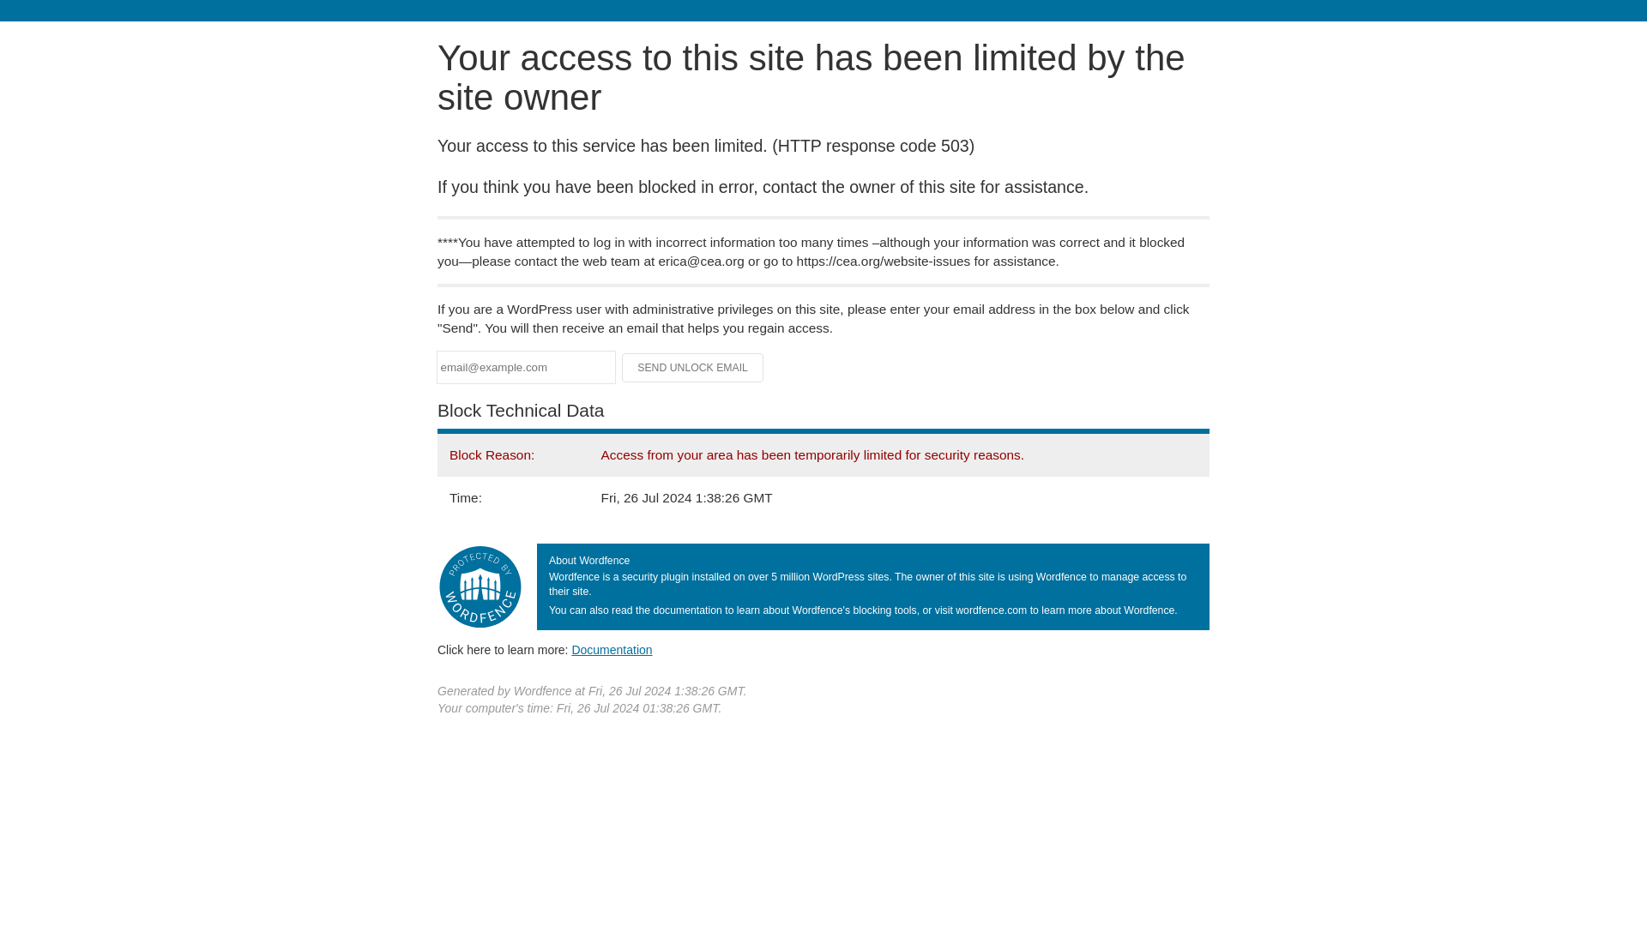 The image size is (1647, 926). I want to click on Send Unlock Email, so click(693, 367).